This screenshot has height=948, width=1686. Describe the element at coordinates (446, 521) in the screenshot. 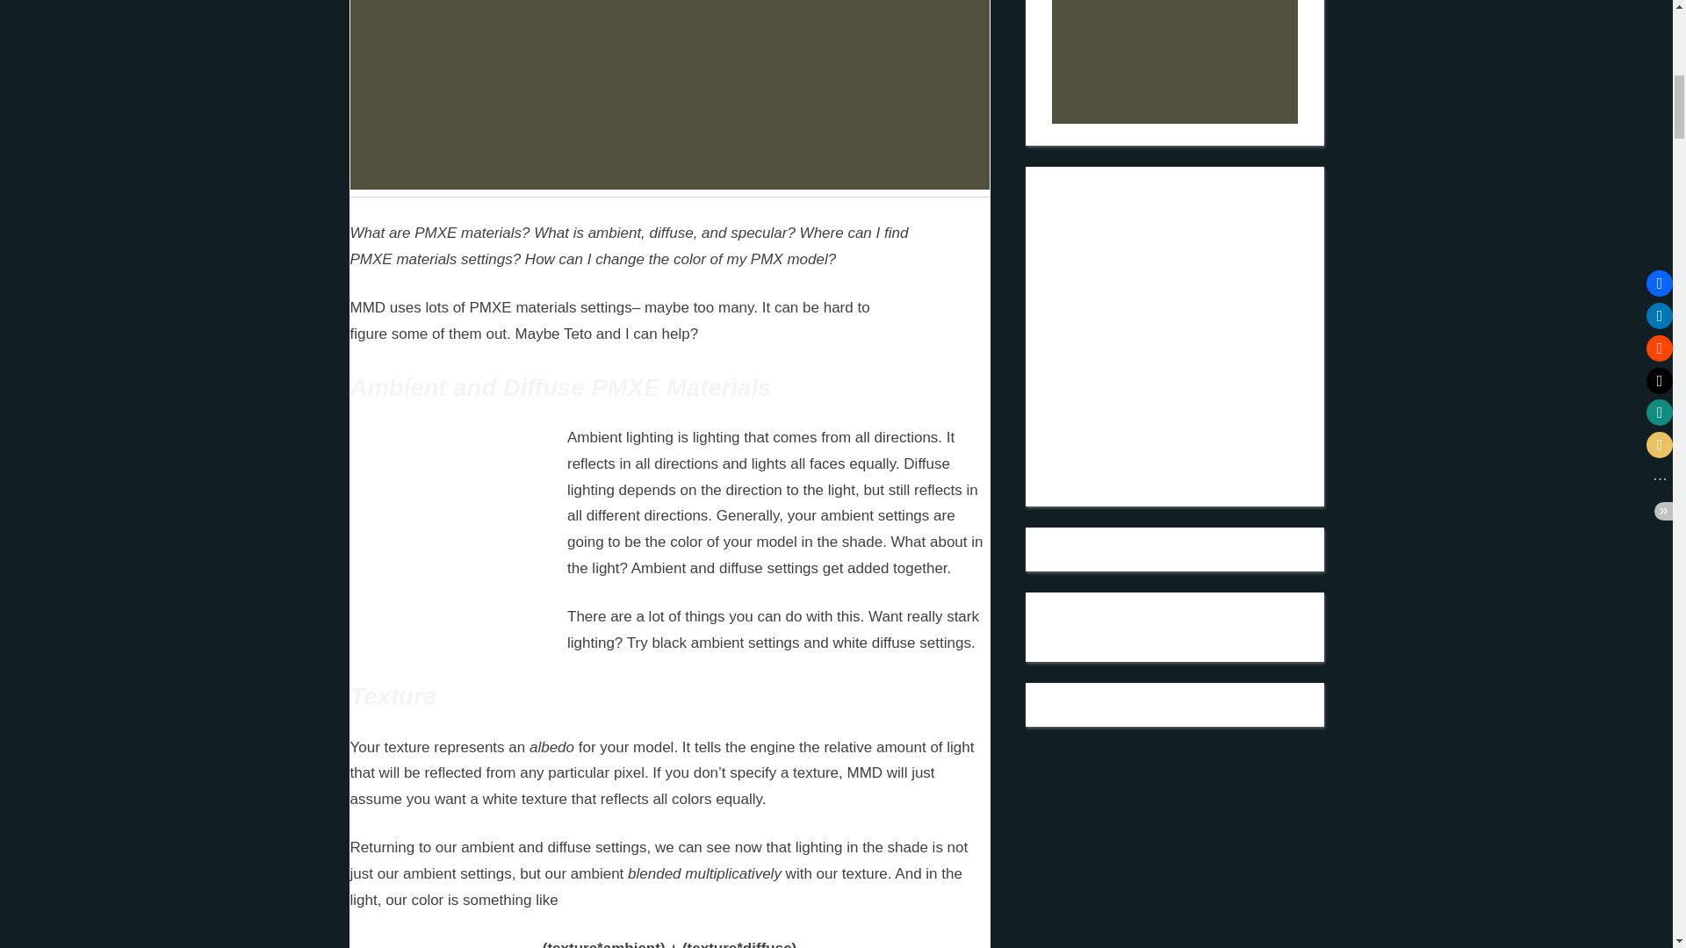

I see `Teto introduces the PMXE materials tutorial` at that location.